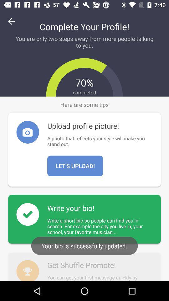  What do you see at coordinates (75, 166) in the screenshot?
I see `click on lets upload` at bounding box center [75, 166].